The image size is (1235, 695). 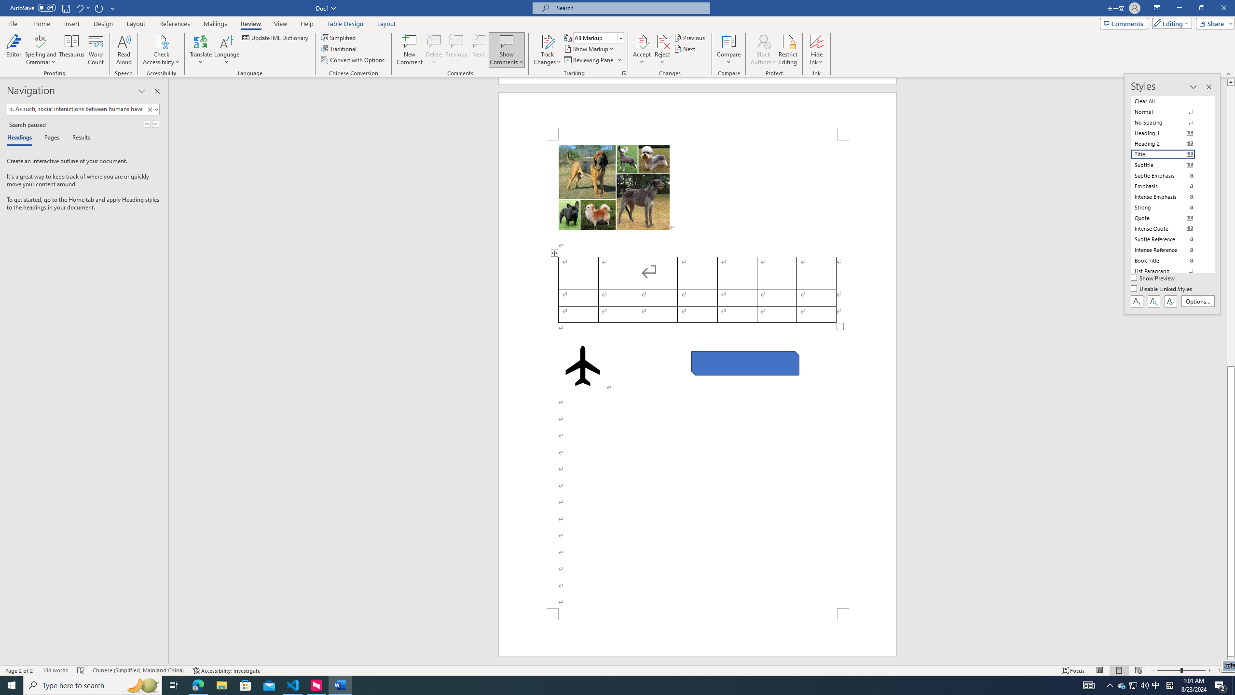 What do you see at coordinates (1168, 208) in the screenshot?
I see `Strong` at bounding box center [1168, 208].